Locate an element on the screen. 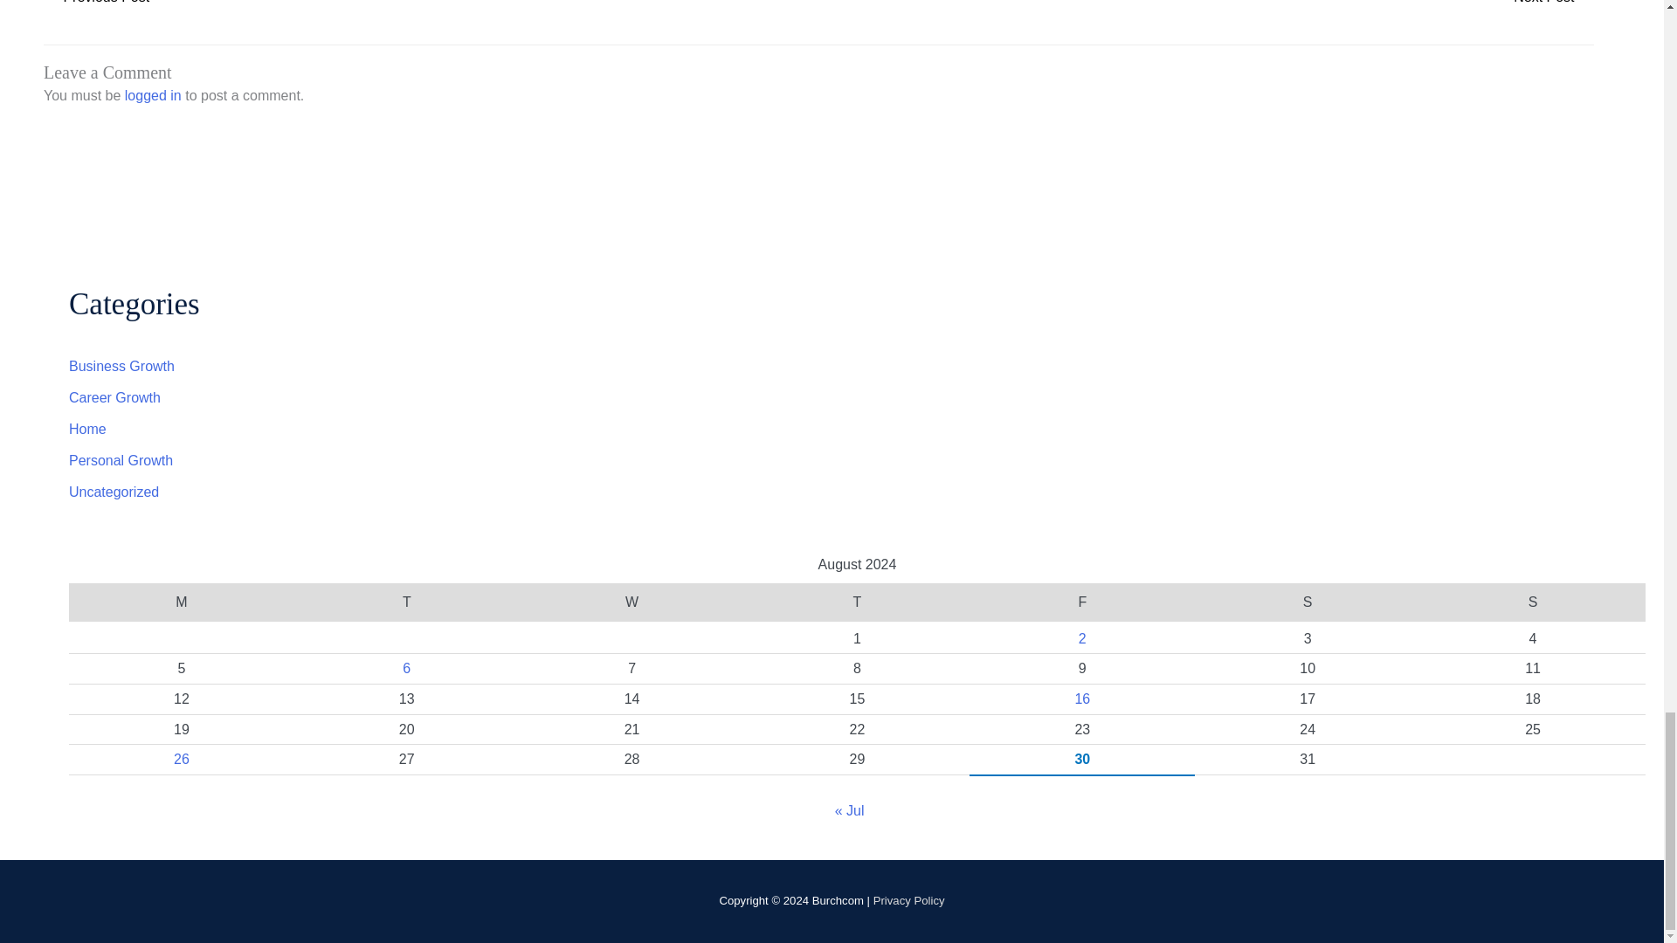 This screenshot has width=1677, height=943. Thursday is located at coordinates (858, 602).